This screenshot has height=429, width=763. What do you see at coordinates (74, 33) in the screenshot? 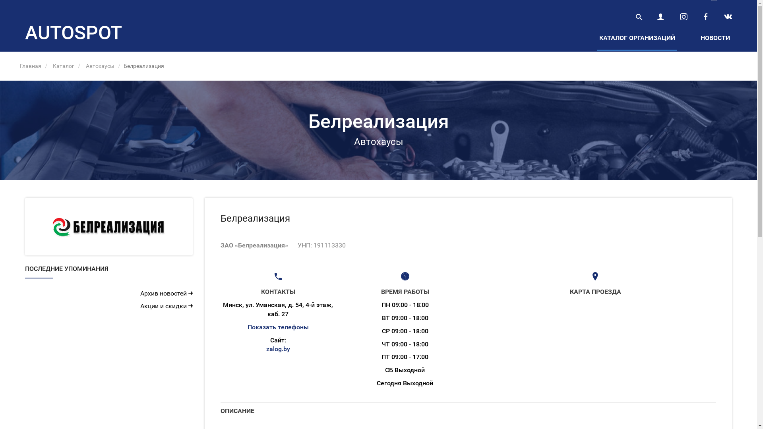
I see `AUTOSPOT` at bounding box center [74, 33].